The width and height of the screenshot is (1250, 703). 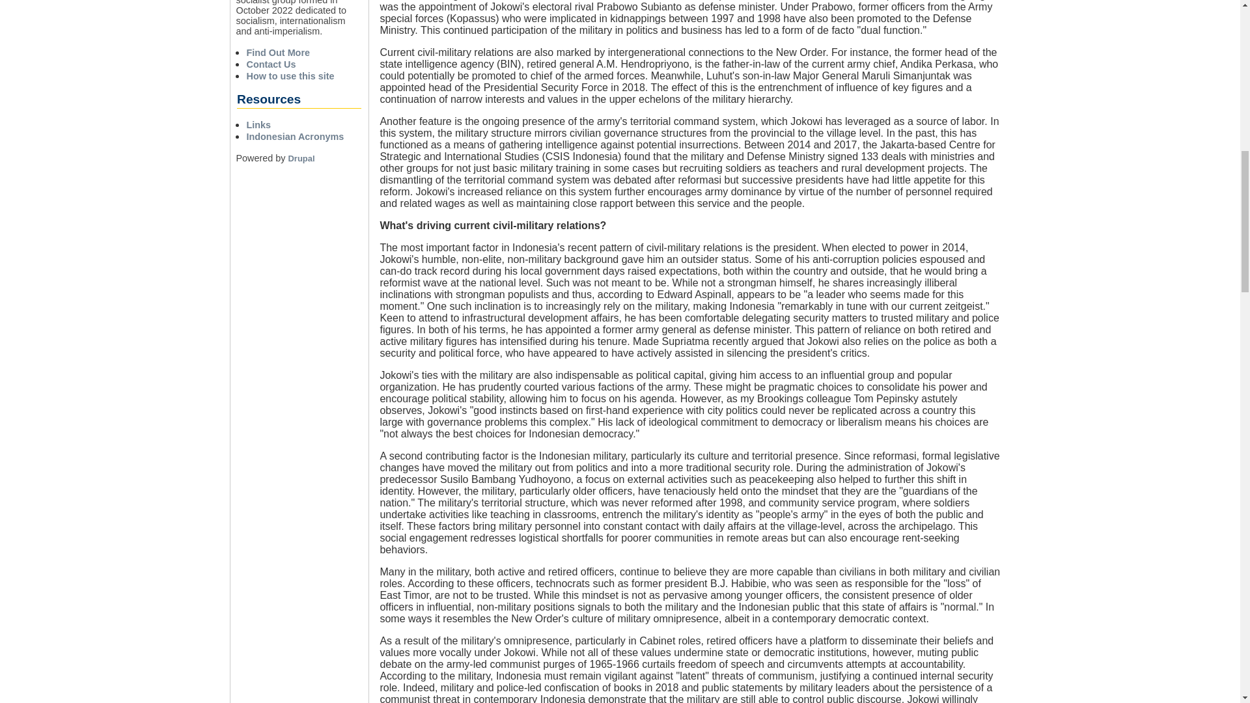 I want to click on Drupal, so click(x=301, y=158).